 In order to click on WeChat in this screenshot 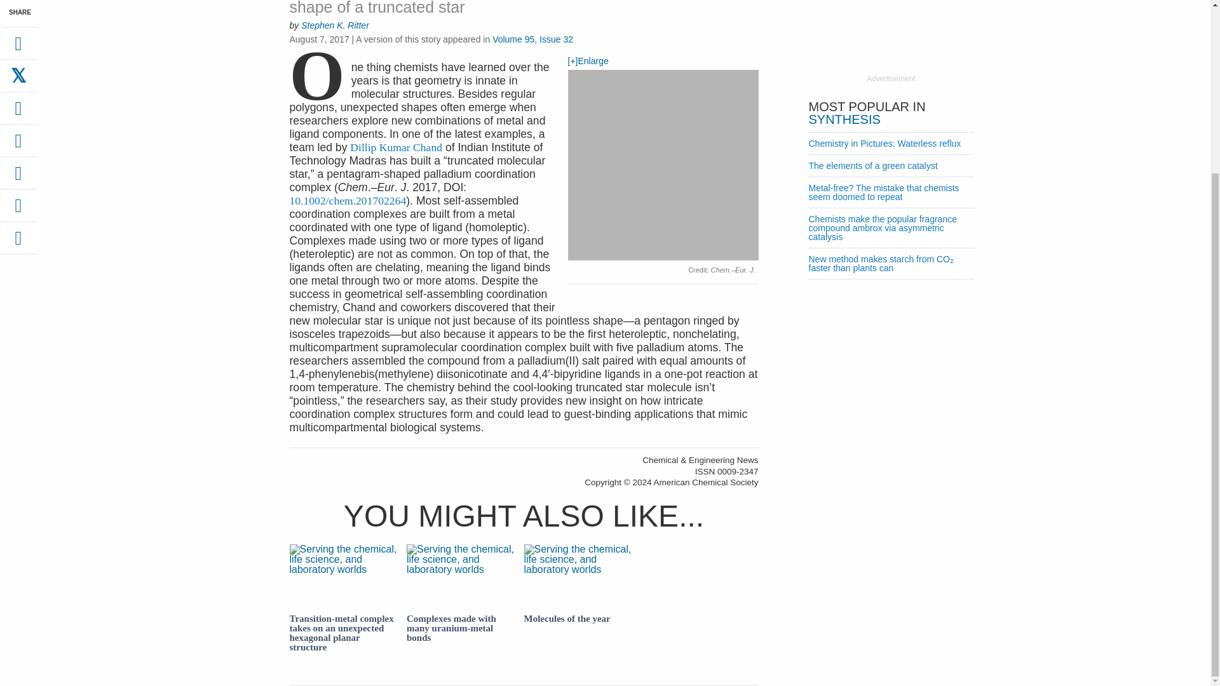, I will do `click(18, 178)`.